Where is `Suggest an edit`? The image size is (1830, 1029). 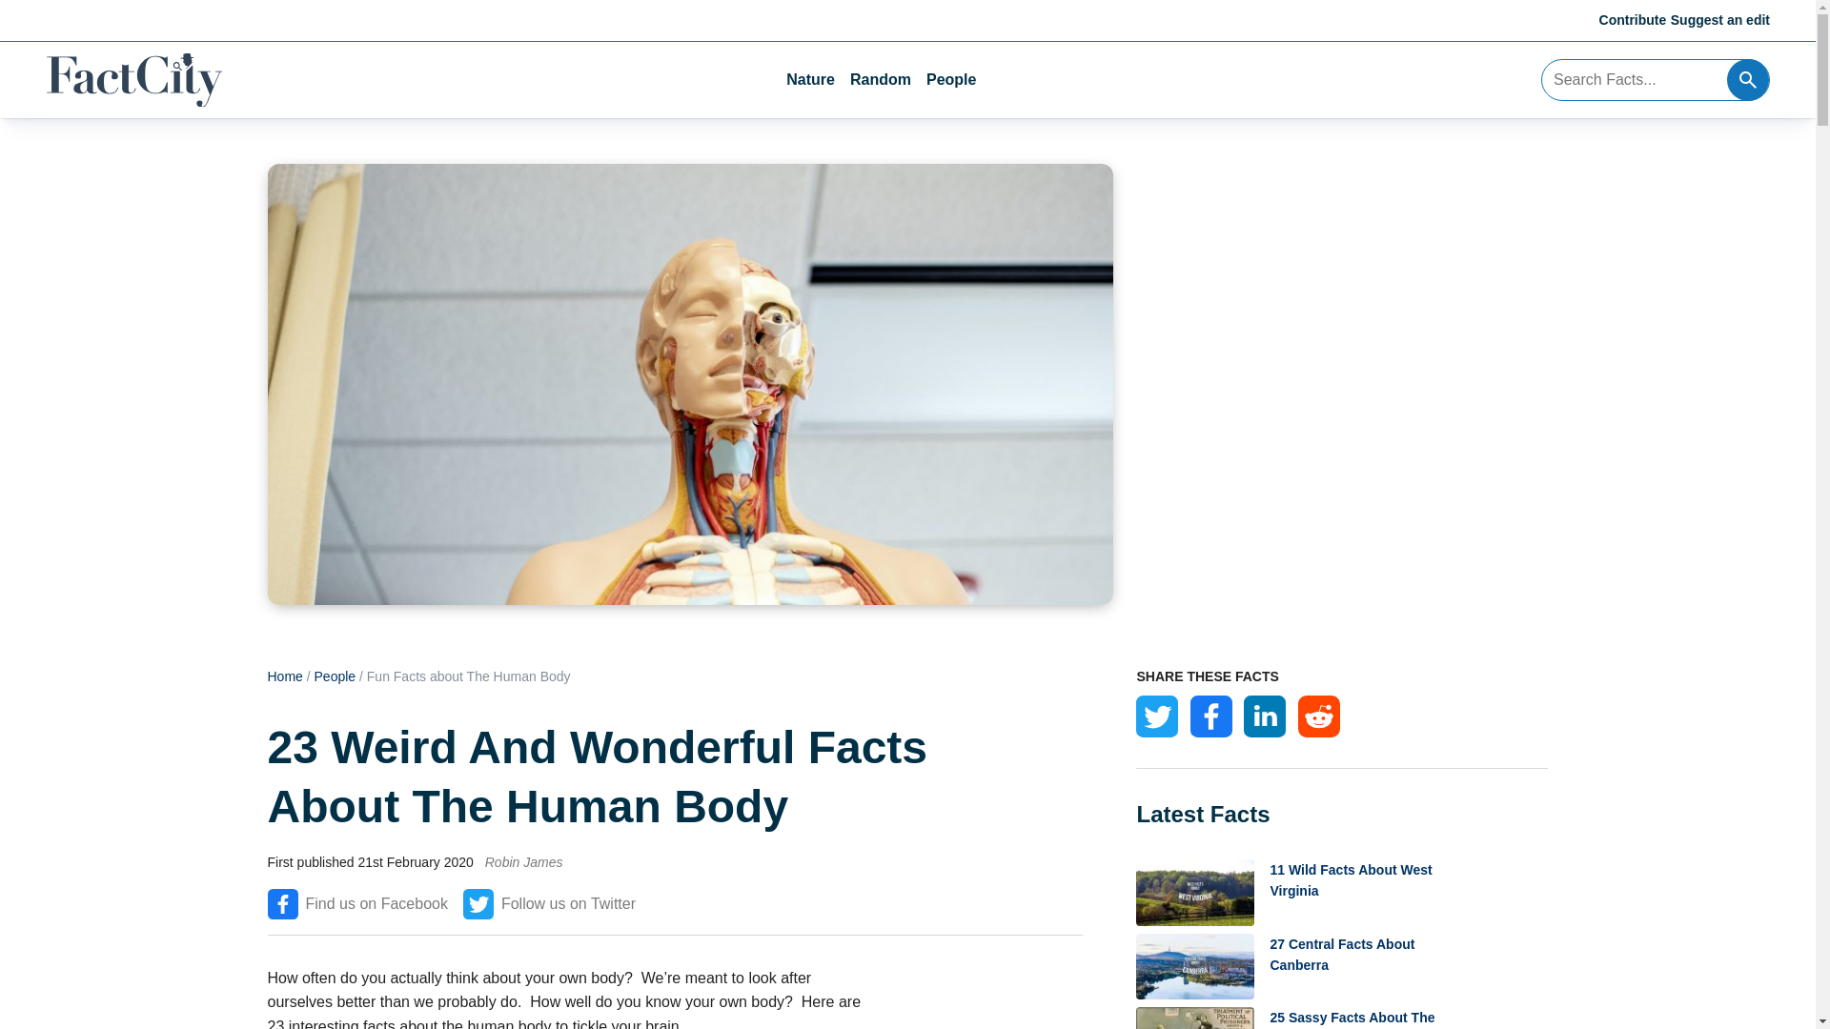
Suggest an edit is located at coordinates (1719, 19).